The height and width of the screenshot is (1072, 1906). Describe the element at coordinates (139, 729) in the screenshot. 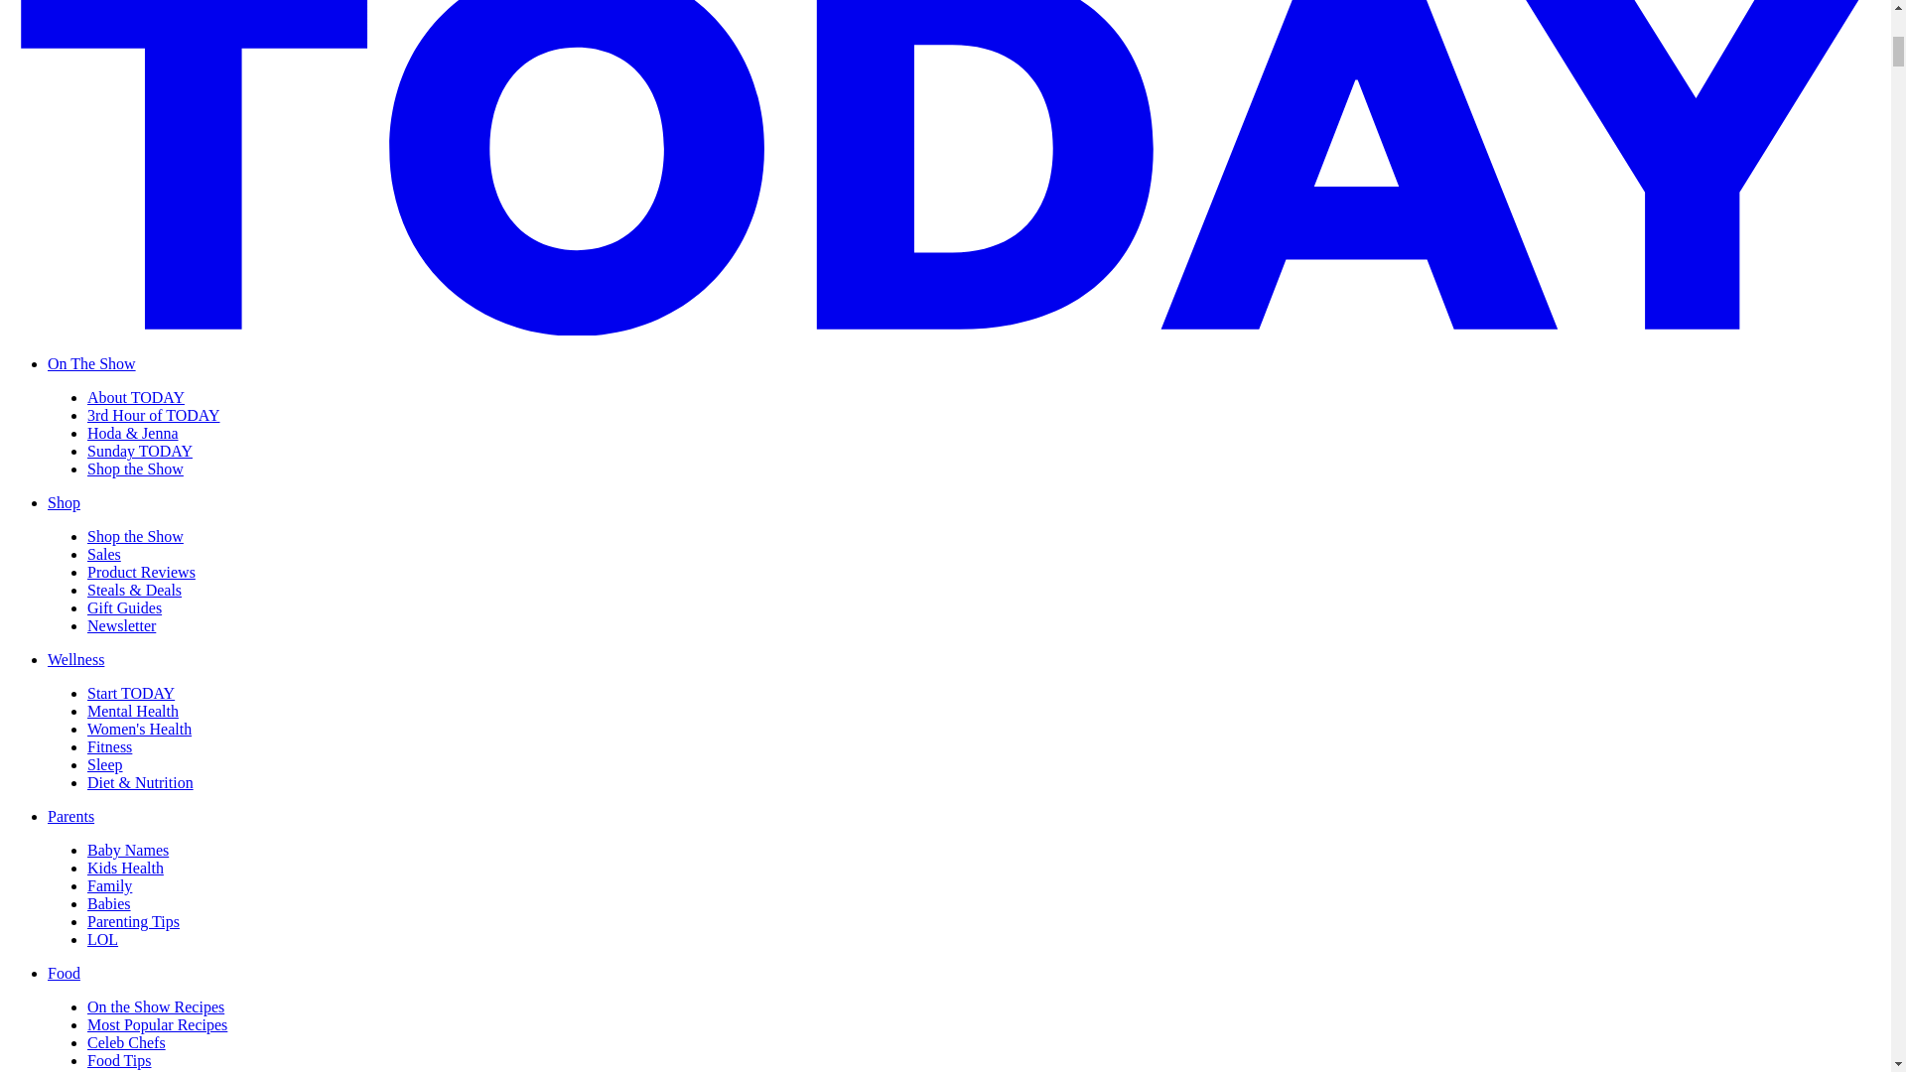

I see `Women's Health` at that location.